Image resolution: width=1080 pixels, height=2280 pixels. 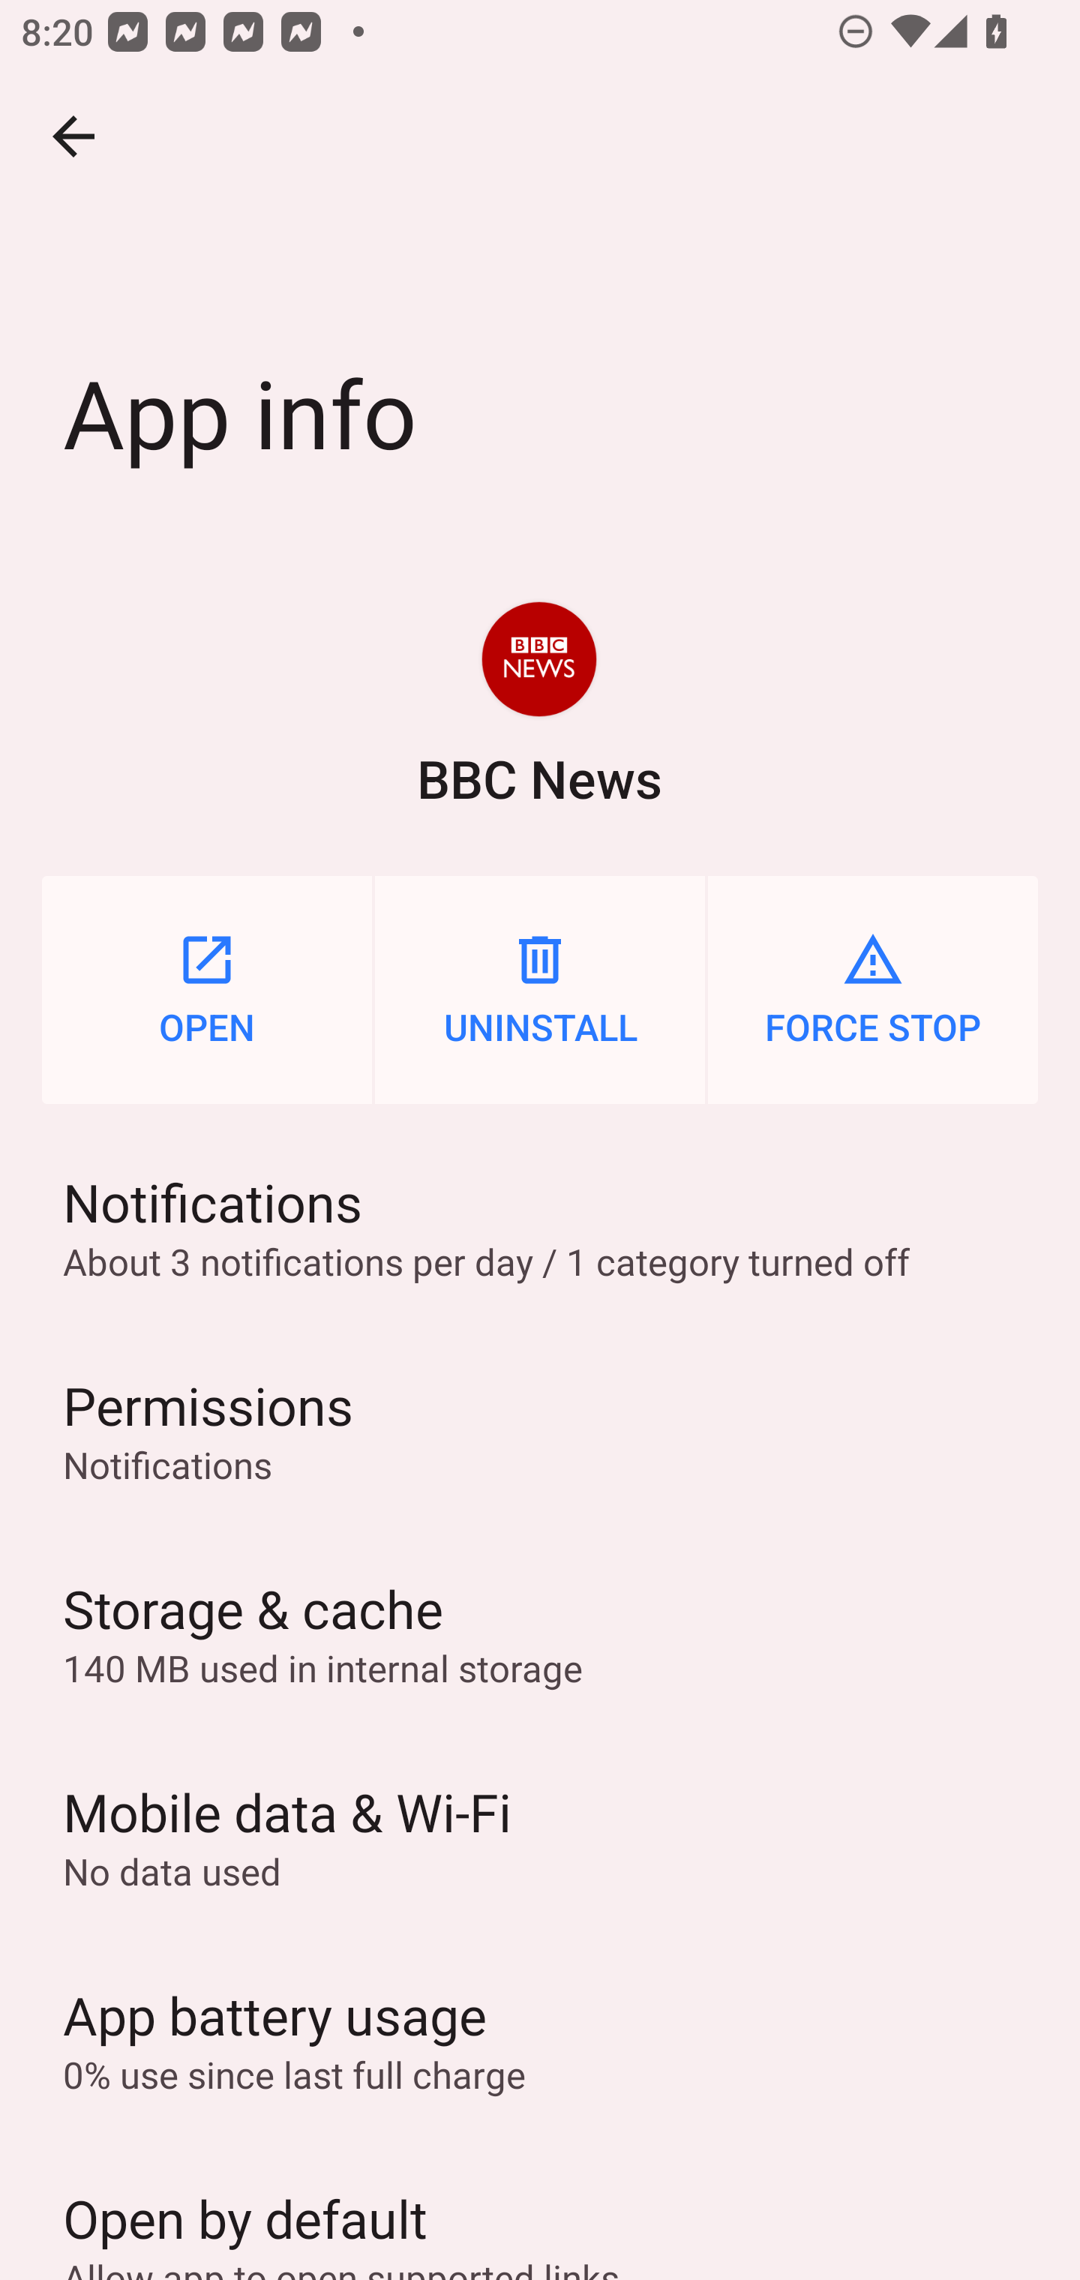 What do you see at coordinates (73, 136) in the screenshot?
I see `Navigate up` at bounding box center [73, 136].